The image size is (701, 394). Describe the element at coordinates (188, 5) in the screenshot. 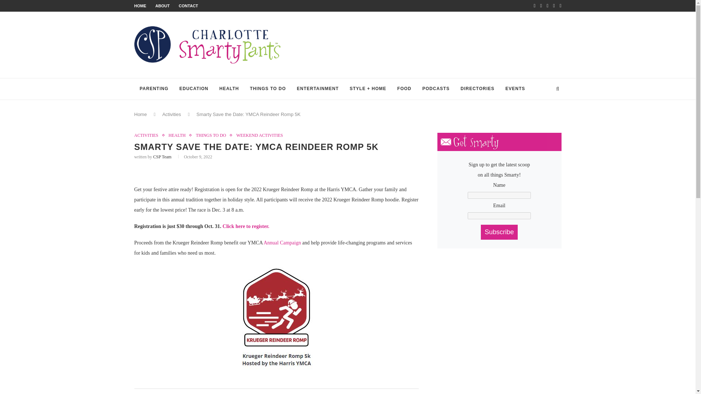

I see `CONTACT` at that location.